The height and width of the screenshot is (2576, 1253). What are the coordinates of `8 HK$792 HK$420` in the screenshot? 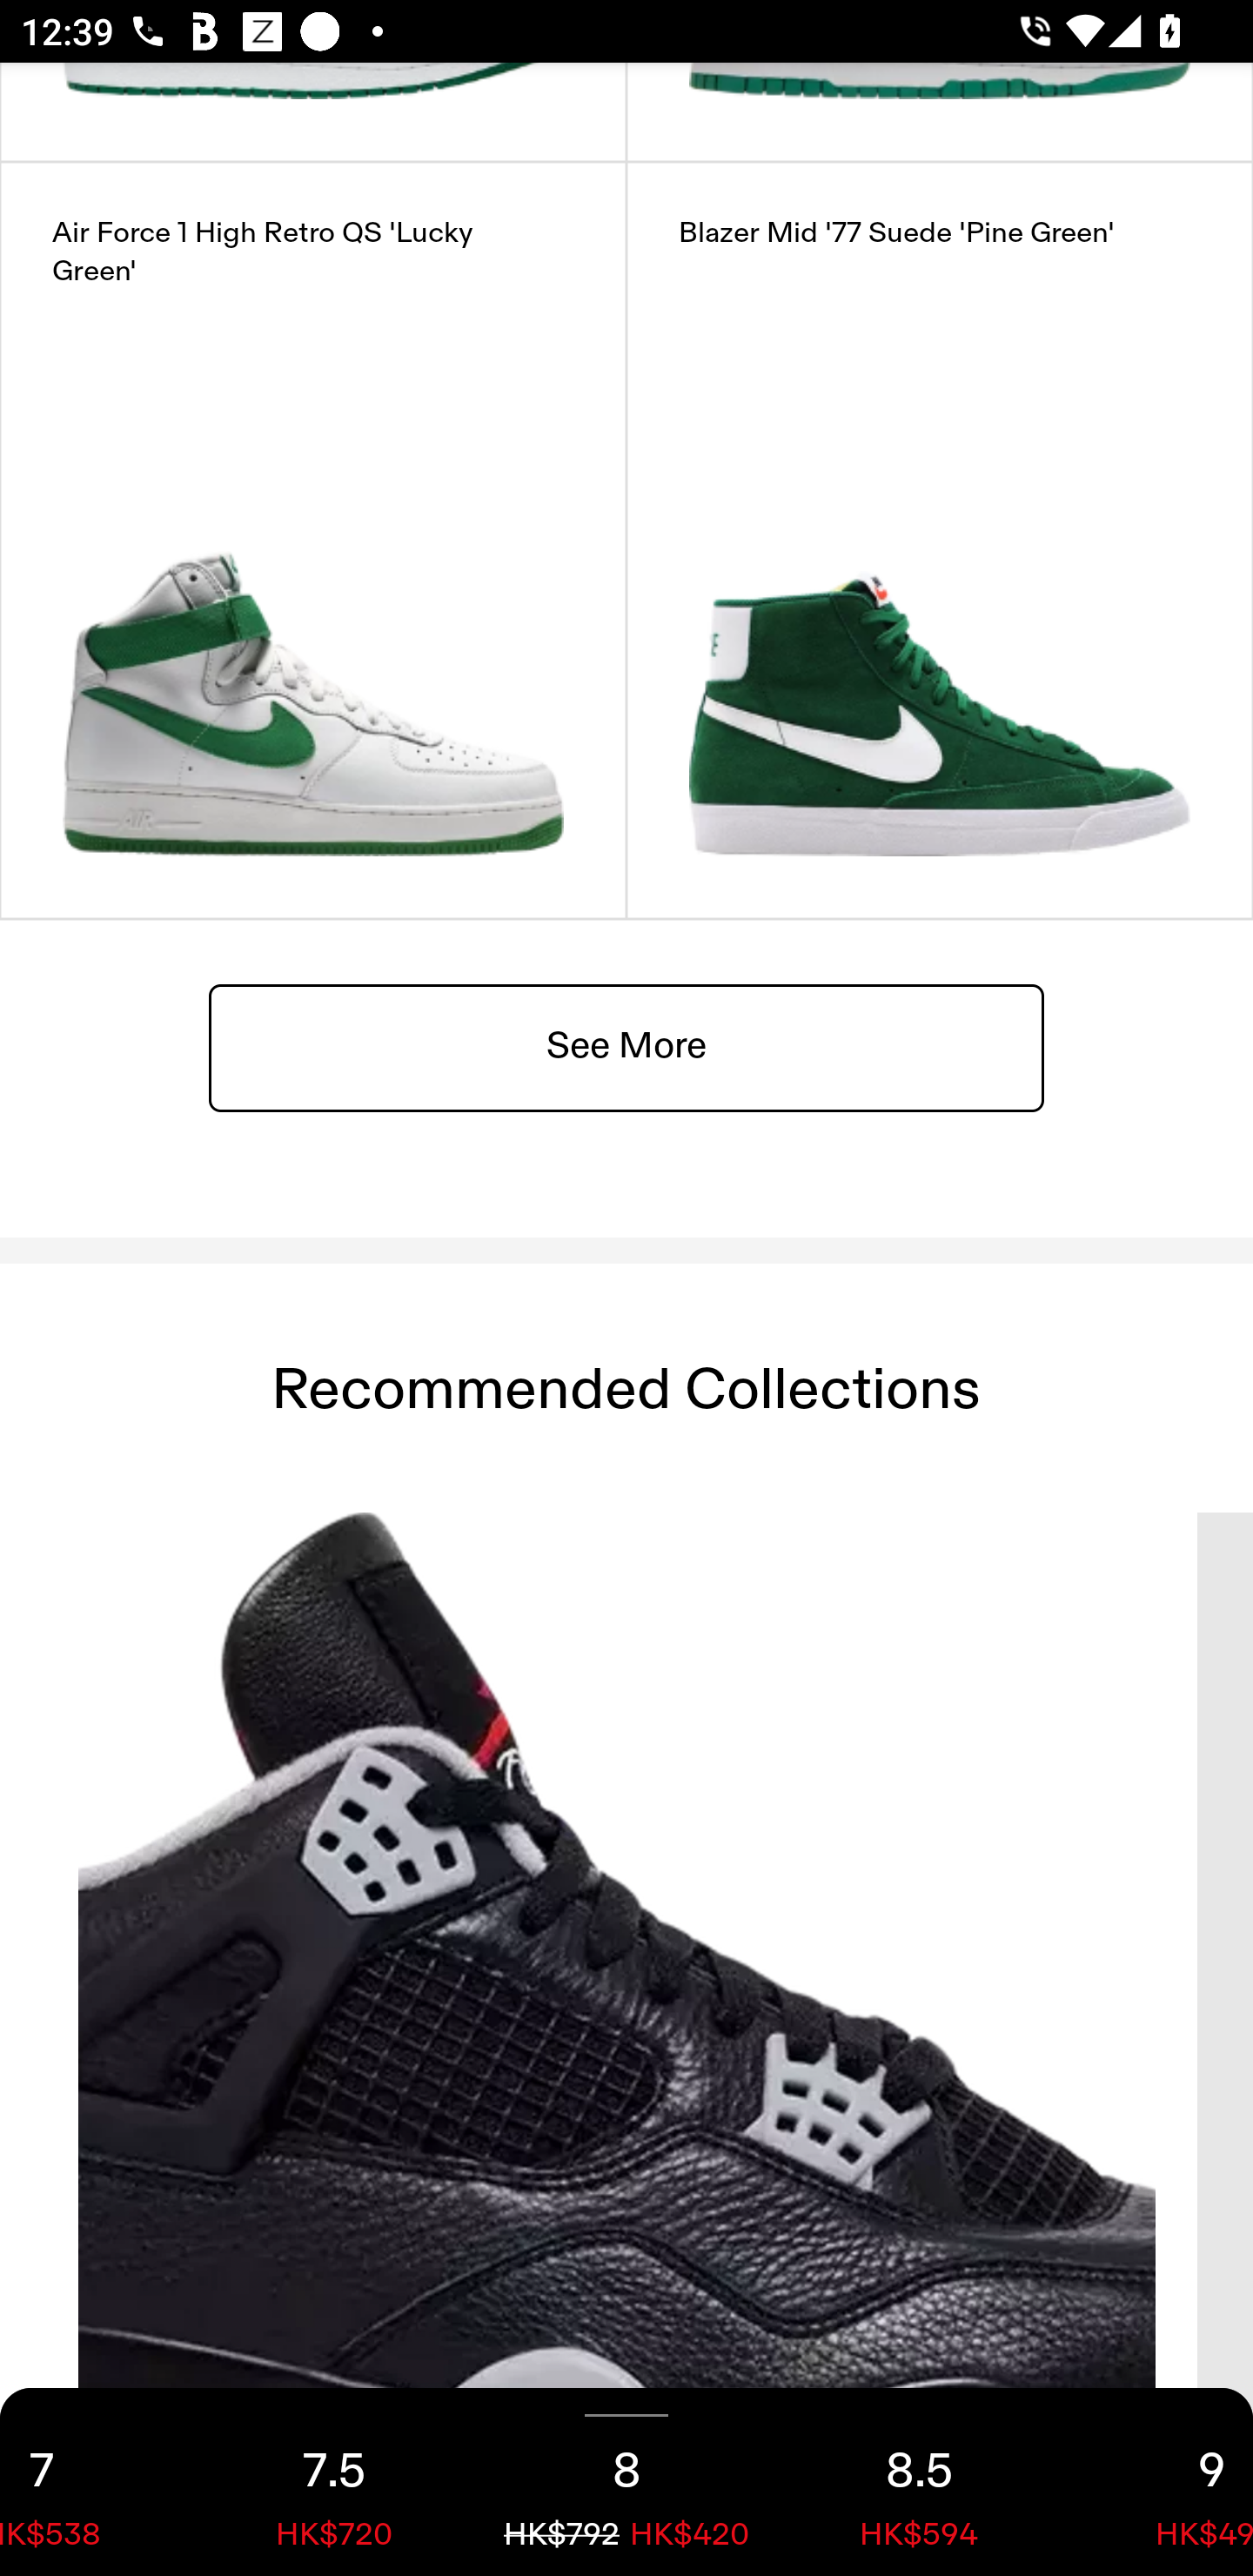 It's located at (626, 2482).